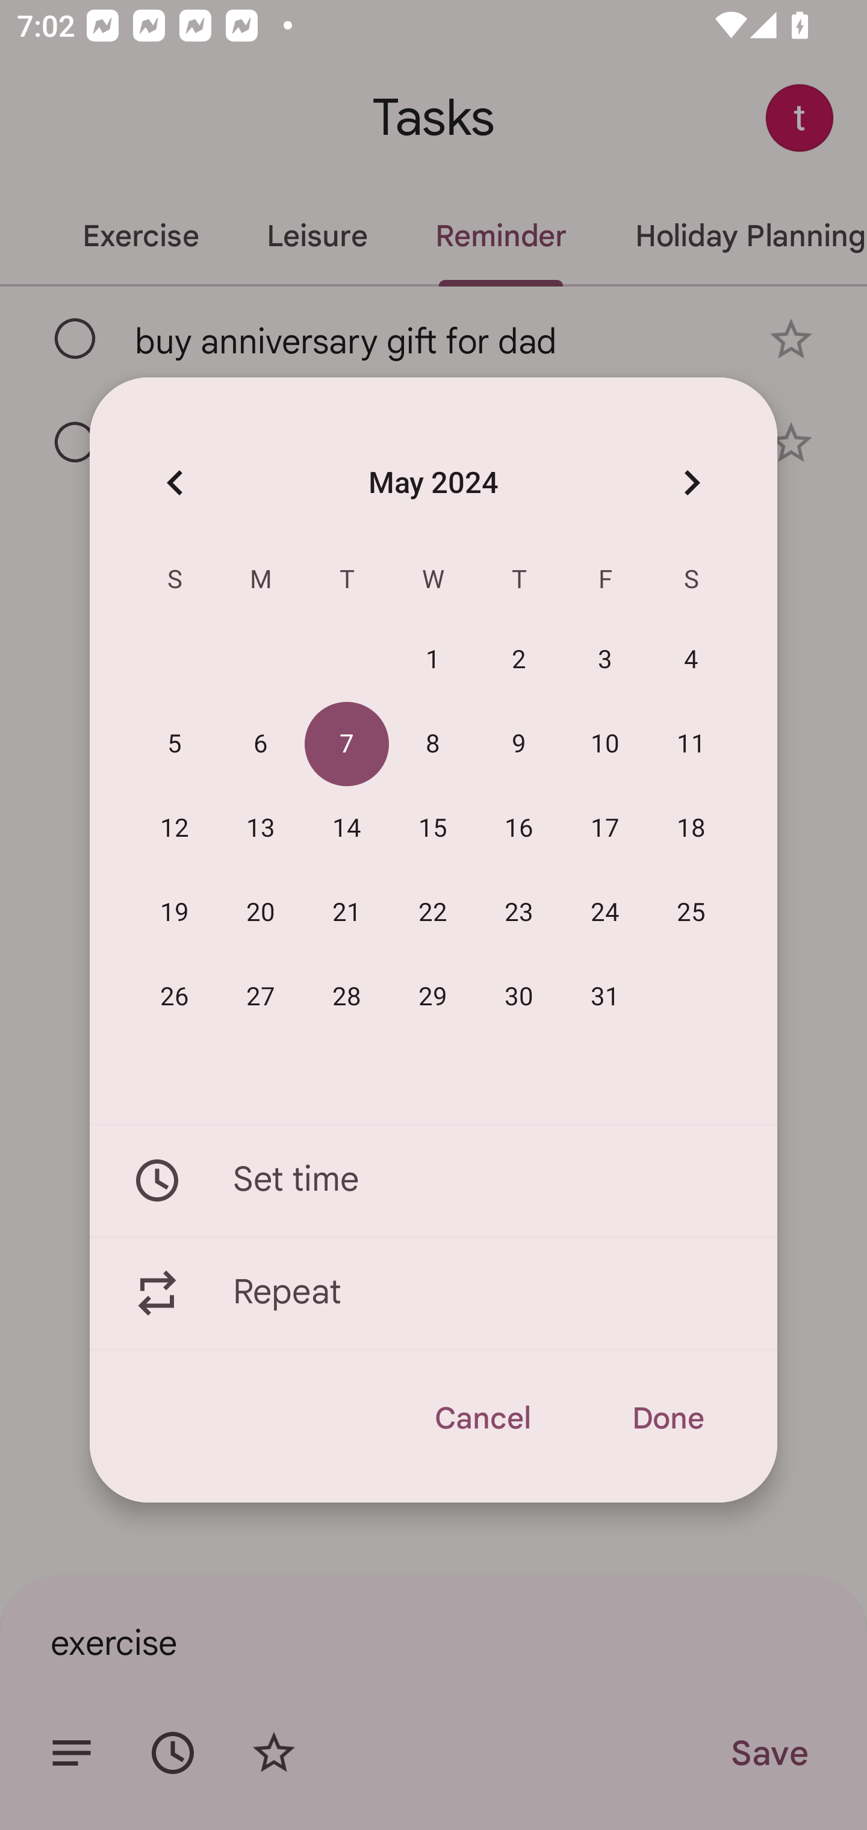  Describe the element at coordinates (433, 745) in the screenshot. I see `8 08 May 2024` at that location.